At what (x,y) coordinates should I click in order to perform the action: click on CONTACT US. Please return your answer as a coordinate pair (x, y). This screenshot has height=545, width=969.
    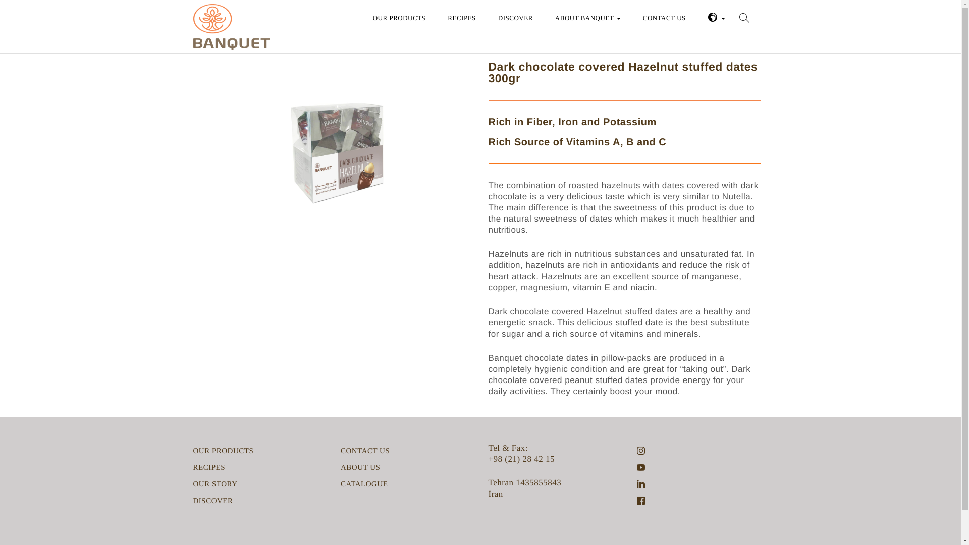
    Looking at the image, I should click on (664, 17).